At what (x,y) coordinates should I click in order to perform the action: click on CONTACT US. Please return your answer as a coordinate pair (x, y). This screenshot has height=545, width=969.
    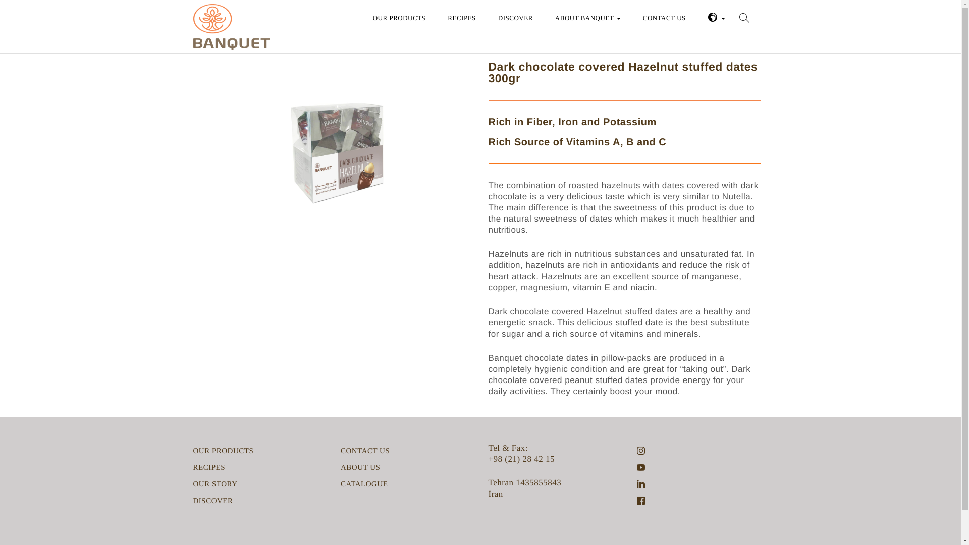
    Looking at the image, I should click on (664, 17).